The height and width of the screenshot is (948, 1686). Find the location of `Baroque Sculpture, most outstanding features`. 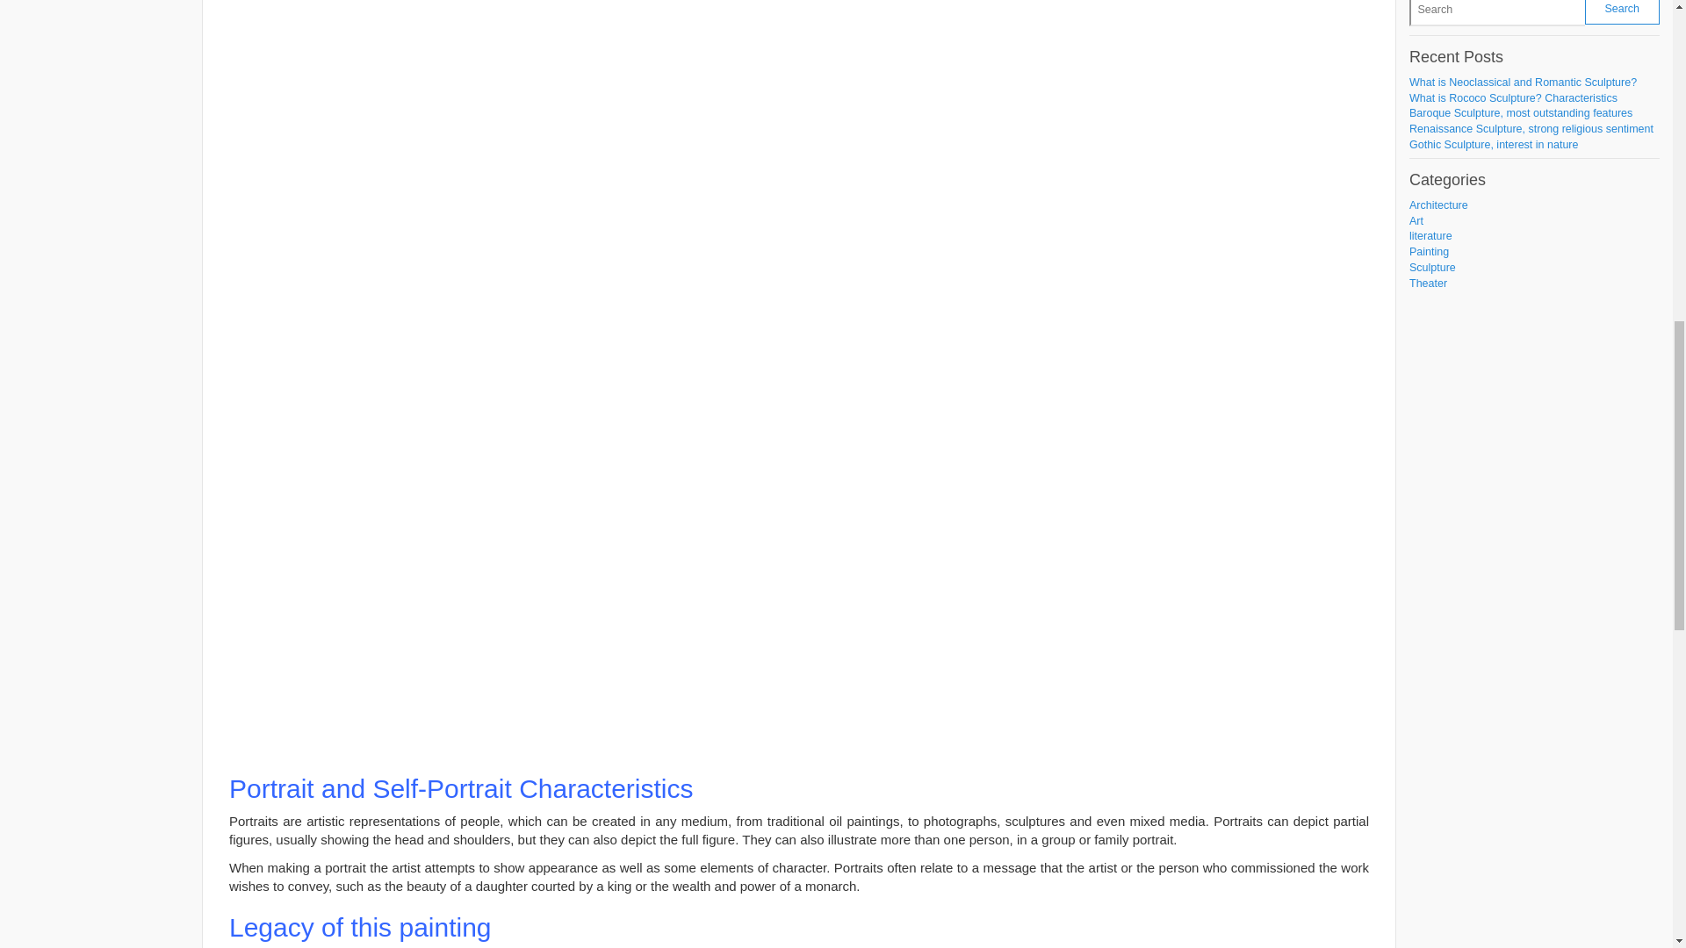

Baroque Sculpture, most outstanding features is located at coordinates (1521, 113).